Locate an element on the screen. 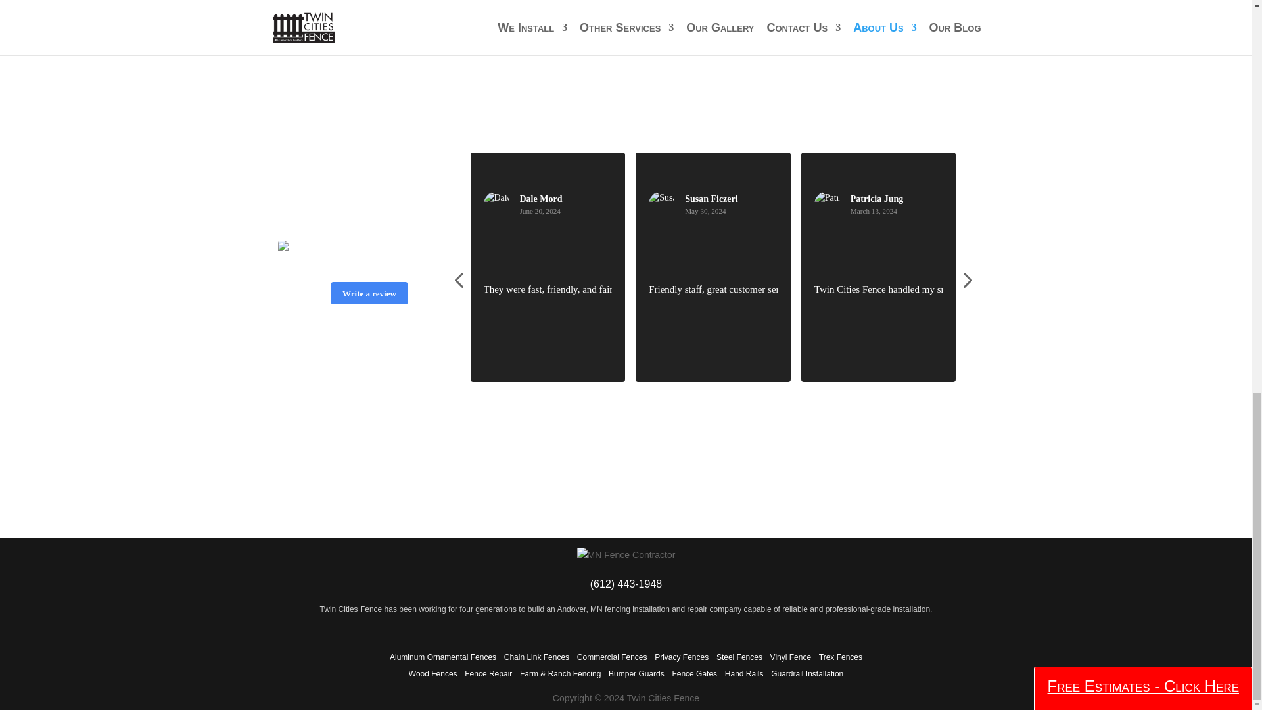 The height and width of the screenshot is (710, 1262). Write a review is located at coordinates (368, 293).